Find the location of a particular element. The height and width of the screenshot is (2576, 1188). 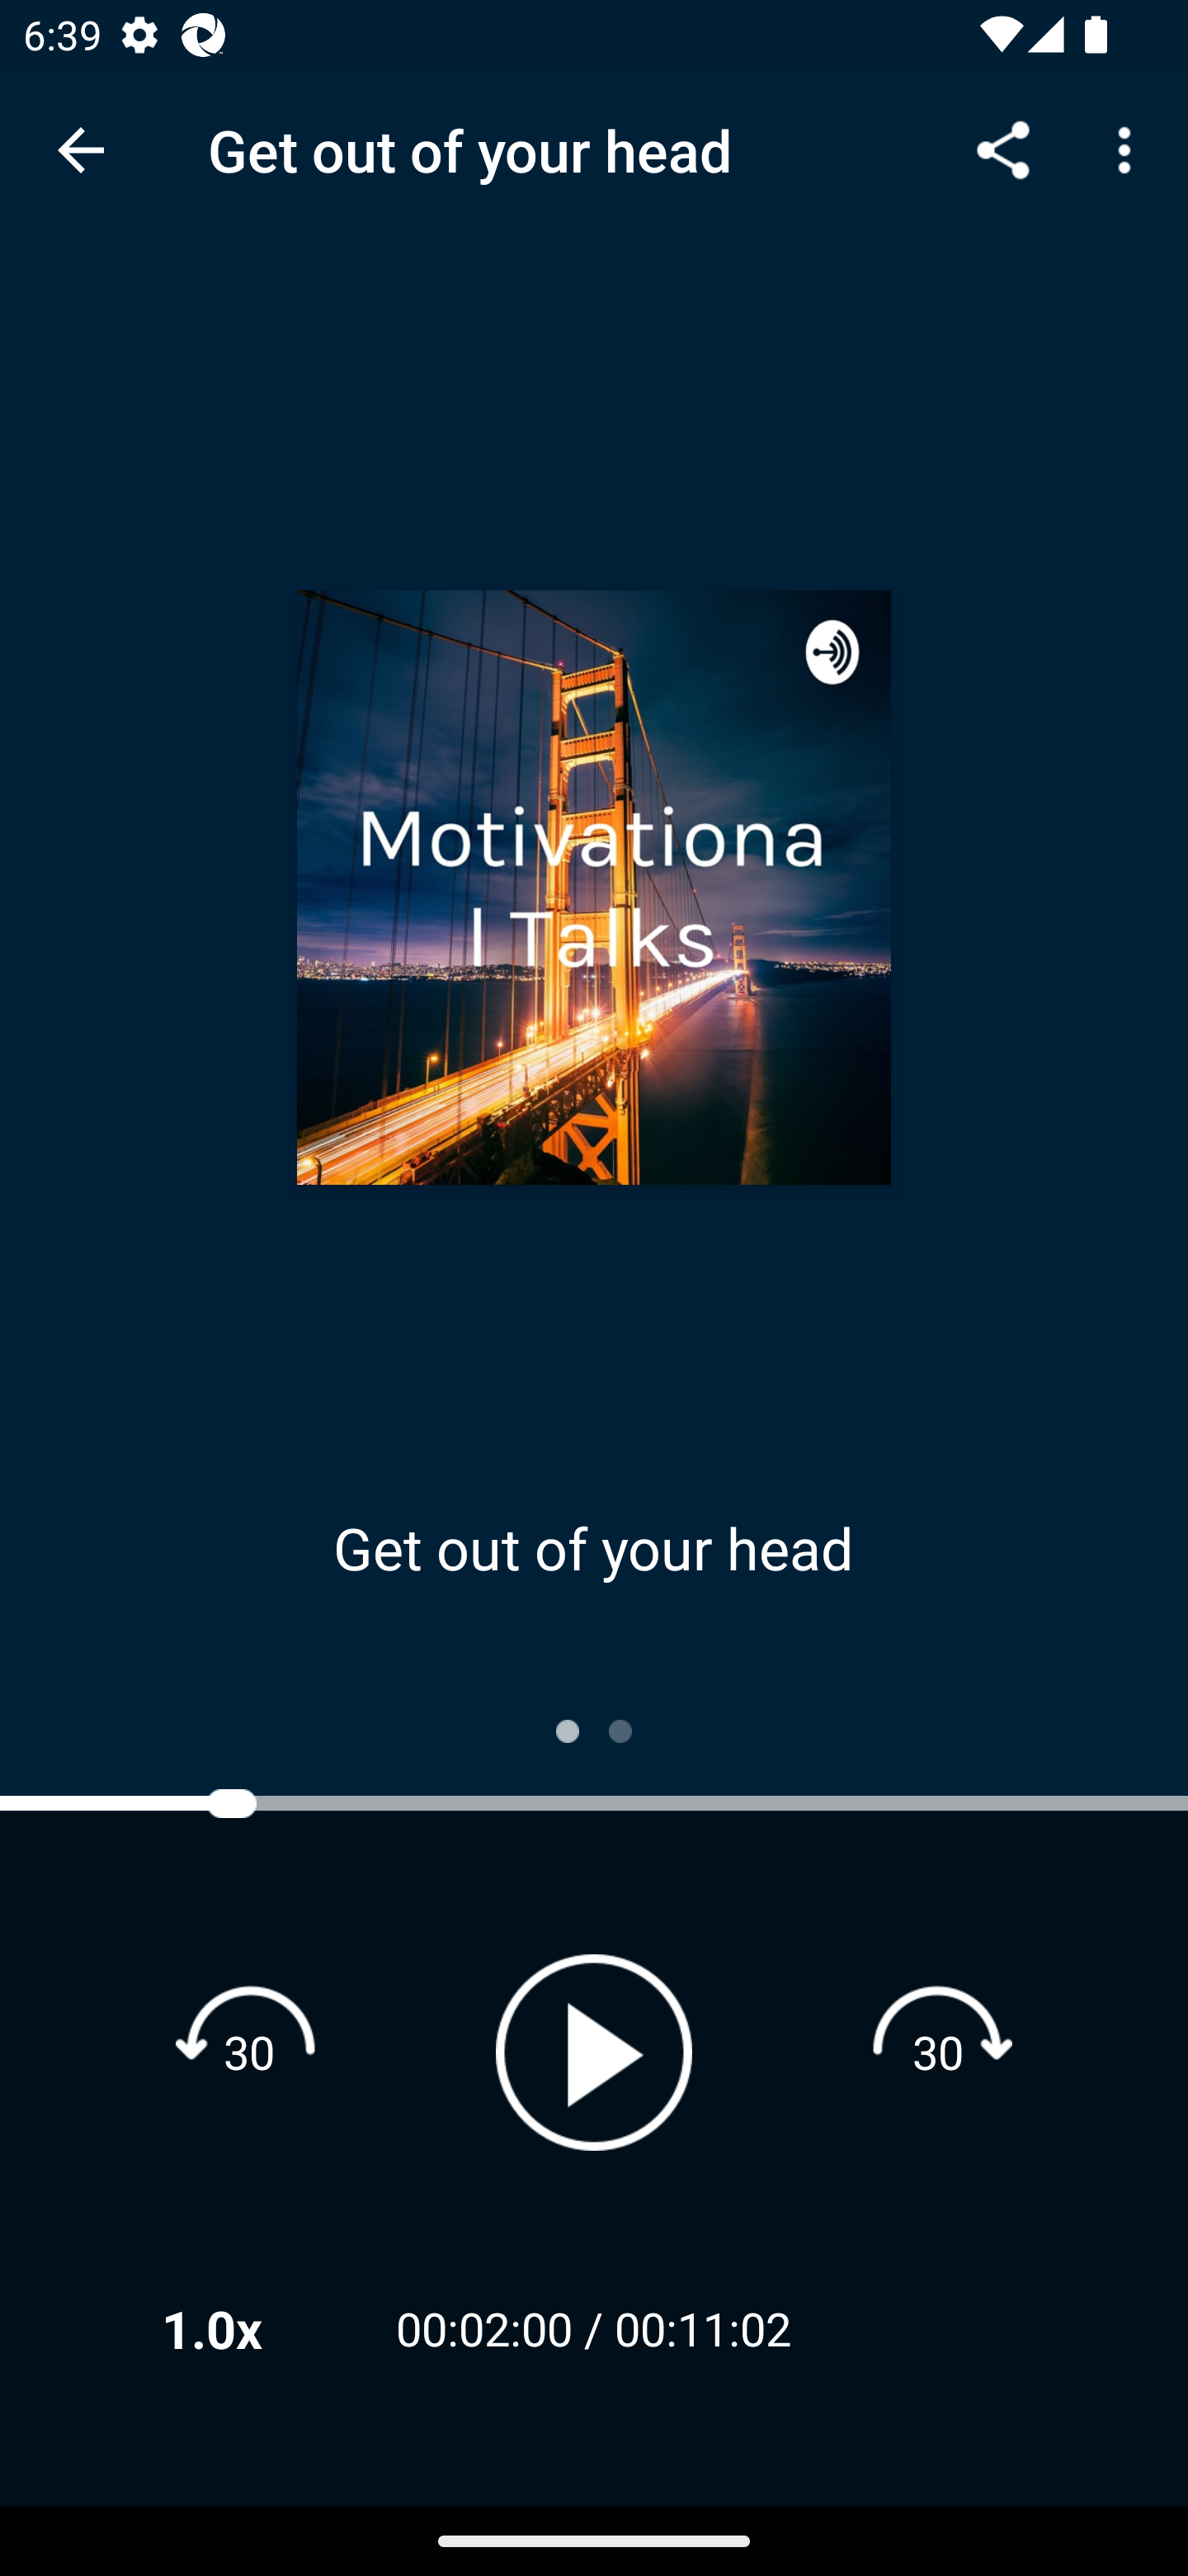

More options is located at coordinates (1130, 149).